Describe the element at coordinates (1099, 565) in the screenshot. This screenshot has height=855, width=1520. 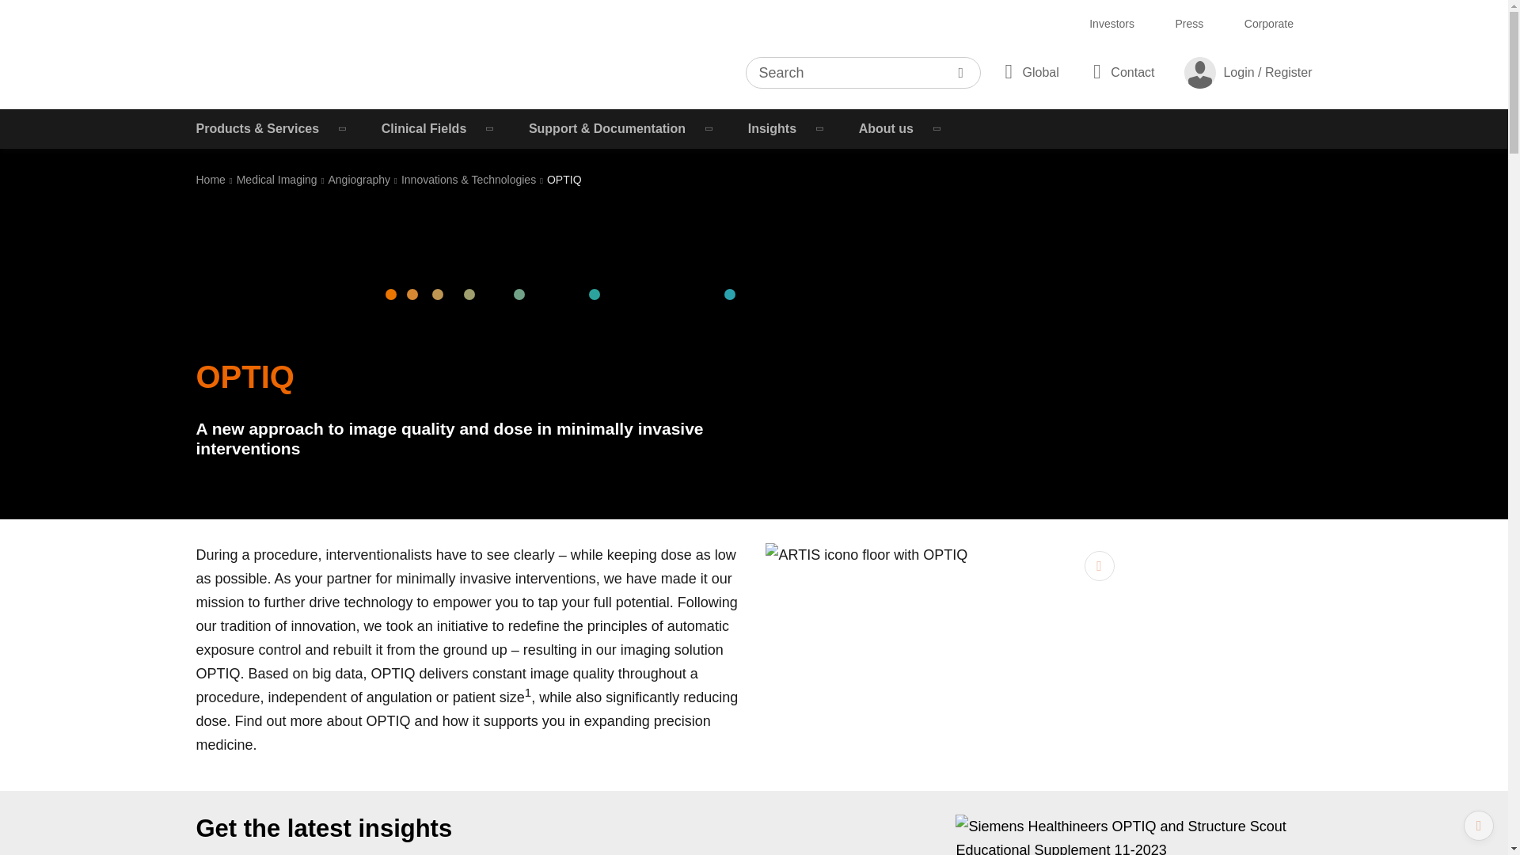
I see `Zoom` at that location.